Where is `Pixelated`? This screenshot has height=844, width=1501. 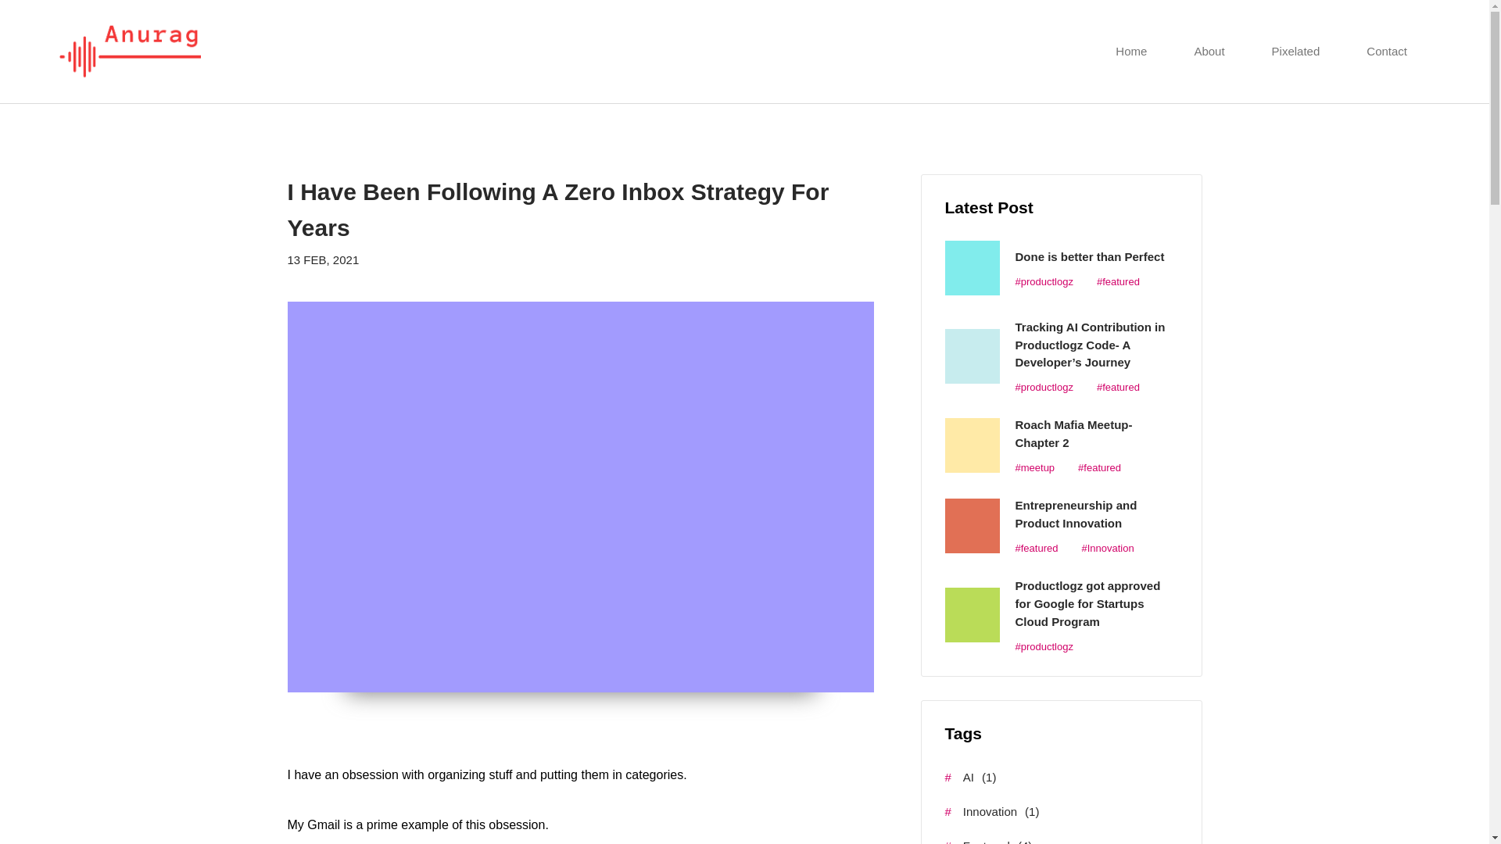
Pixelated is located at coordinates (1296, 50).